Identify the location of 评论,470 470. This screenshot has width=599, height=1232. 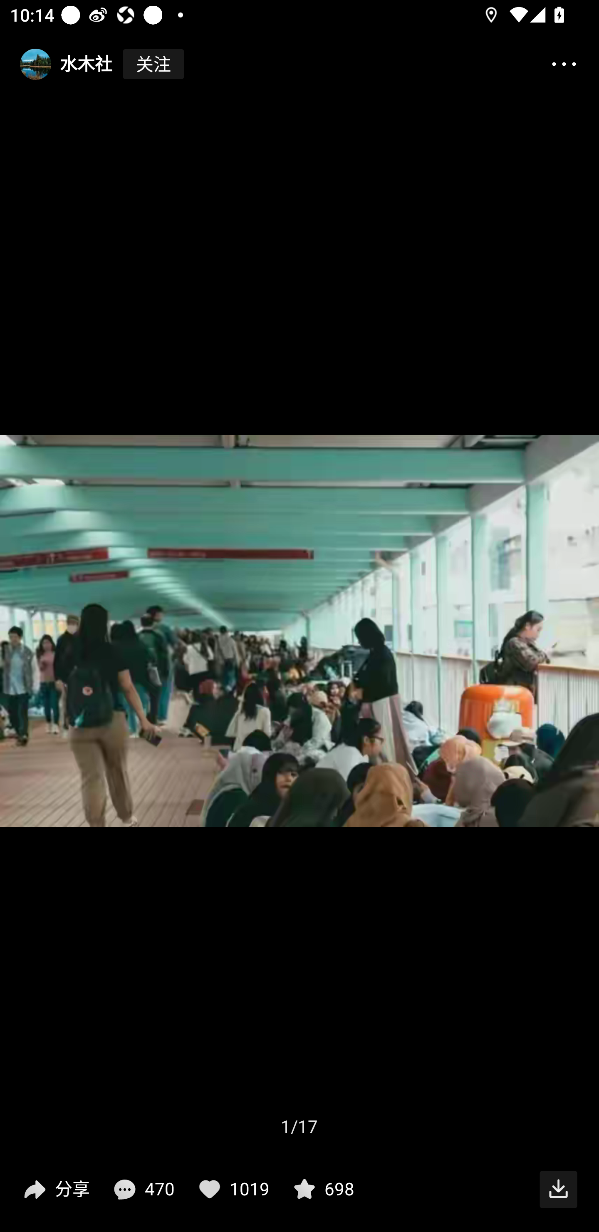
(142, 1190).